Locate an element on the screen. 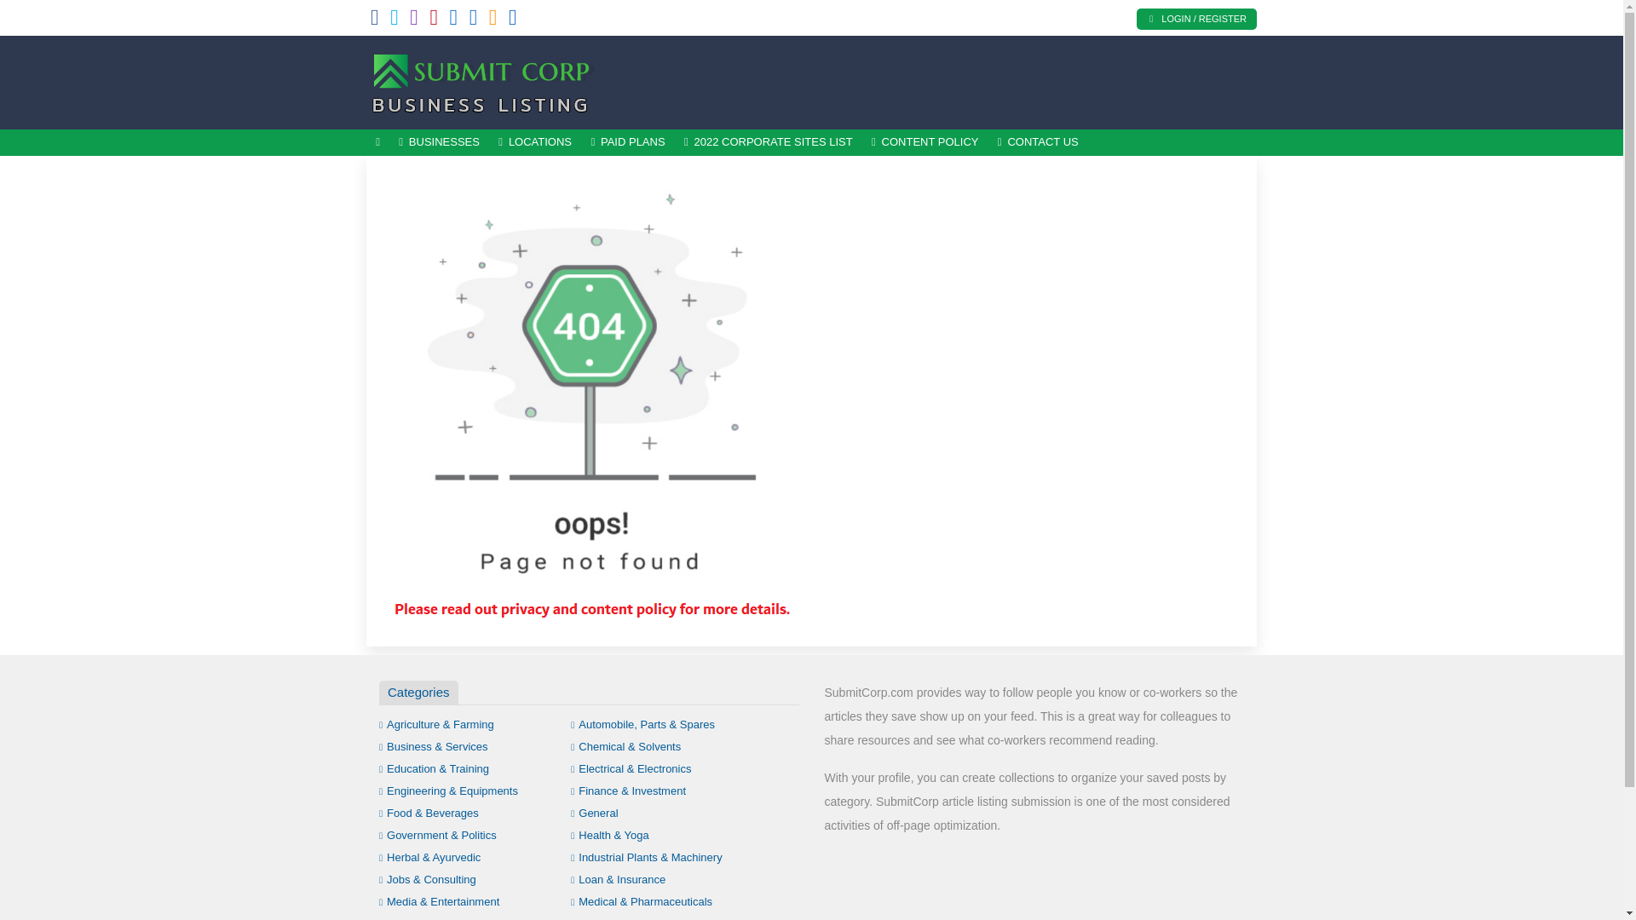  BUSINESSES is located at coordinates (439, 142).